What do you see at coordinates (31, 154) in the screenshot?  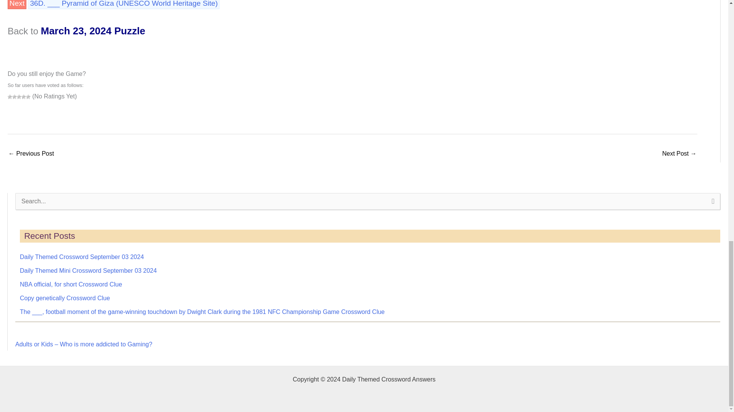 I see `Football's Buddy? Crossword Clue` at bounding box center [31, 154].